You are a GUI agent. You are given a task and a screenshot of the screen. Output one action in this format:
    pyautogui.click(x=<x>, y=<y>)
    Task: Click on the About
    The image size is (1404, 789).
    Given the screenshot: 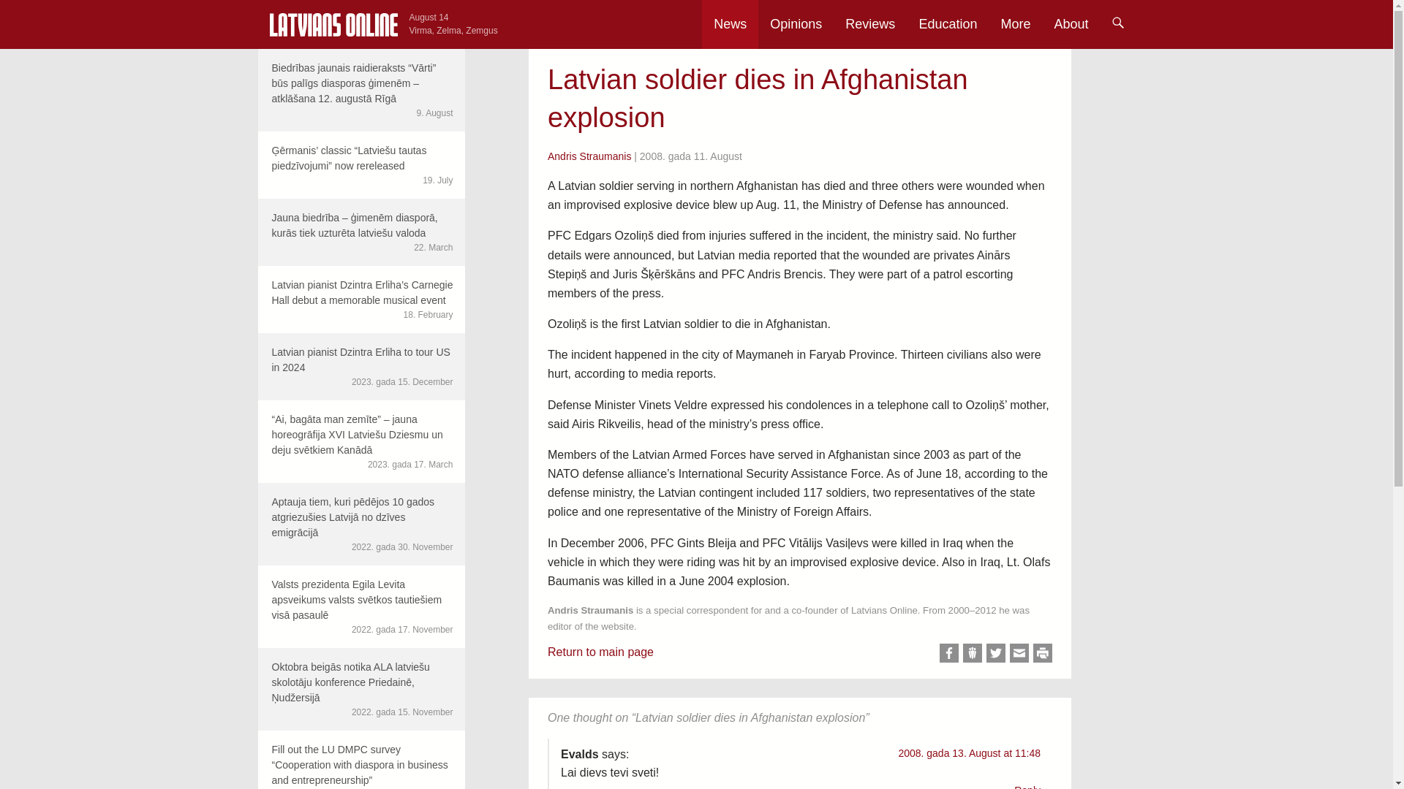 What is the action you would take?
    pyautogui.click(x=1071, y=24)
    